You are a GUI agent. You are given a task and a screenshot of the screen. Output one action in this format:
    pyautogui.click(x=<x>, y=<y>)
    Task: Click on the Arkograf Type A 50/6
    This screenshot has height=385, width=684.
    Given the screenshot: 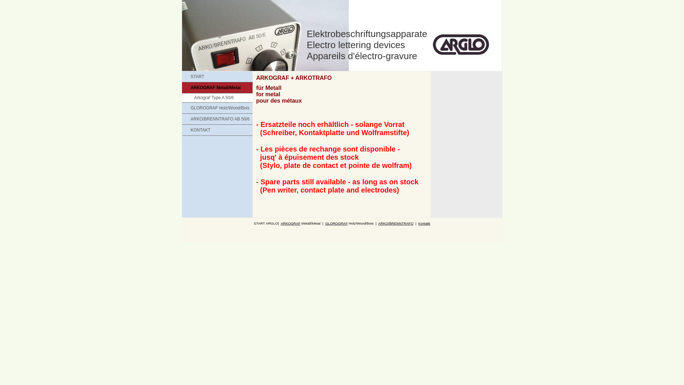 What is the action you would take?
    pyautogui.click(x=217, y=98)
    